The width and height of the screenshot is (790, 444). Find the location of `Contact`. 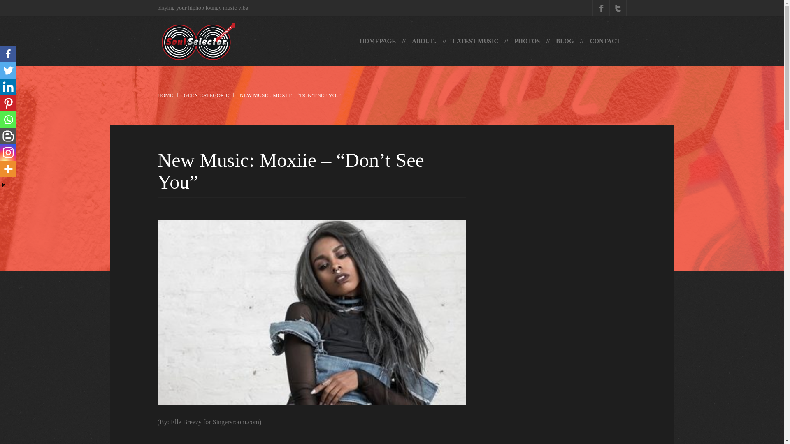

Contact is located at coordinates (605, 41).